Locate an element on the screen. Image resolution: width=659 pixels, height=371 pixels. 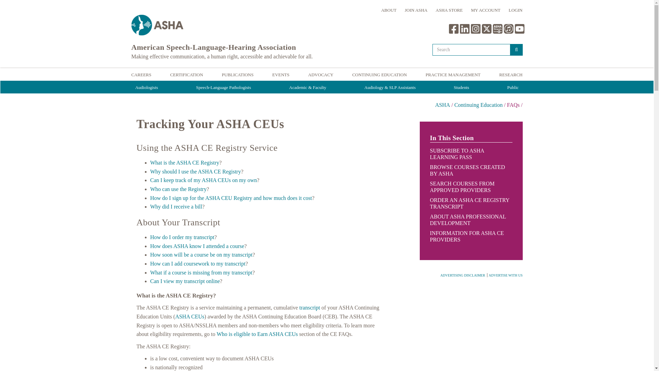
ABOUT is located at coordinates (389, 10).